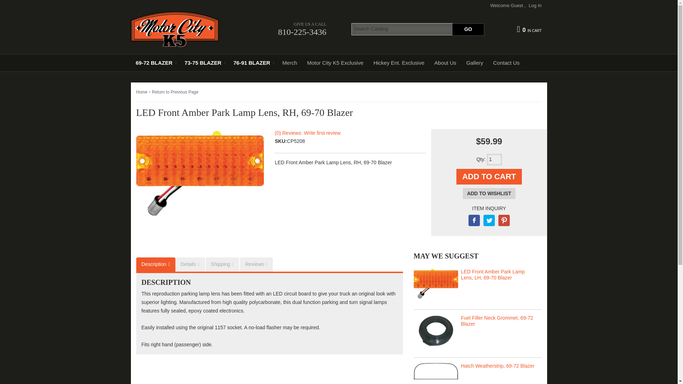 The width and height of the screenshot is (683, 384). Describe the element at coordinates (529, 29) in the screenshot. I see `0` at that location.